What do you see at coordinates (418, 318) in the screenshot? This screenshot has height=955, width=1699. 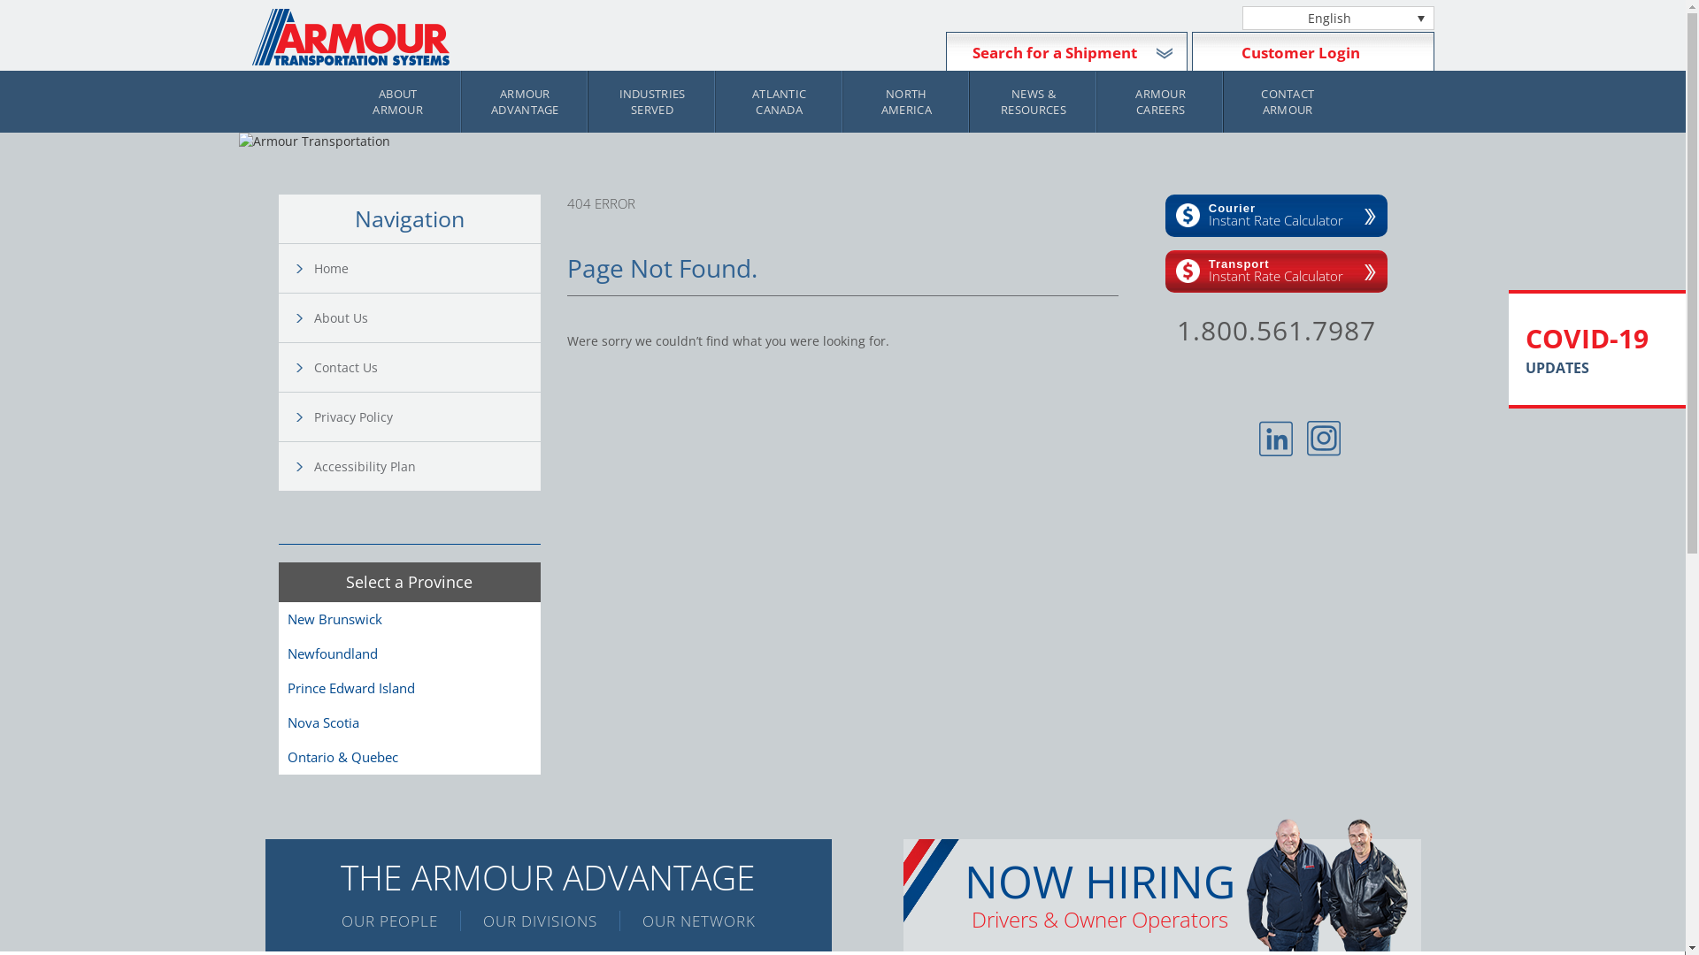 I see `About Us` at bounding box center [418, 318].